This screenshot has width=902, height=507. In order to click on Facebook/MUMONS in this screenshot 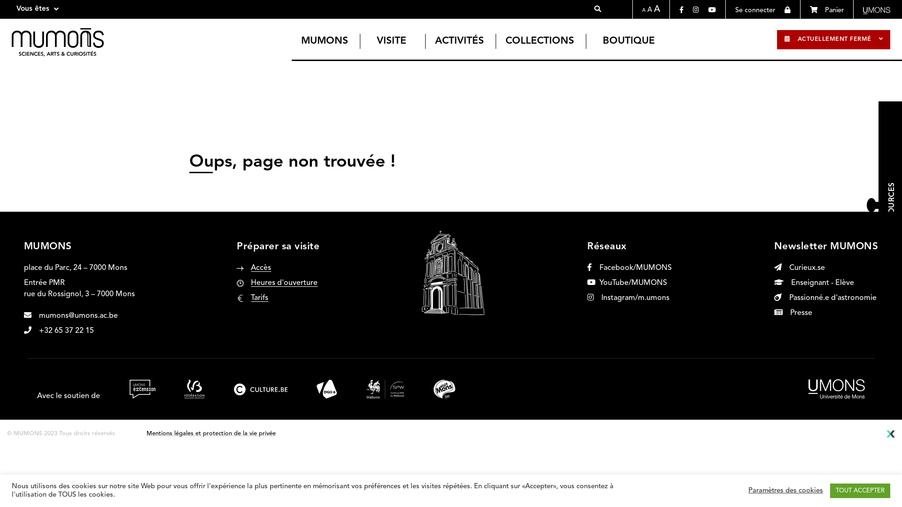, I will do `click(630, 268)`.